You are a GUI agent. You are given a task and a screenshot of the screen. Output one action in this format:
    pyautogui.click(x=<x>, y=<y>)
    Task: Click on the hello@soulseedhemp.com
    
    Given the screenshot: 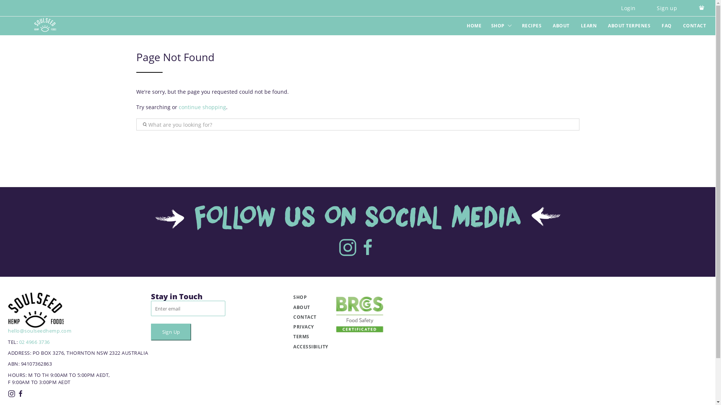 What is the action you would take?
    pyautogui.click(x=40, y=331)
    